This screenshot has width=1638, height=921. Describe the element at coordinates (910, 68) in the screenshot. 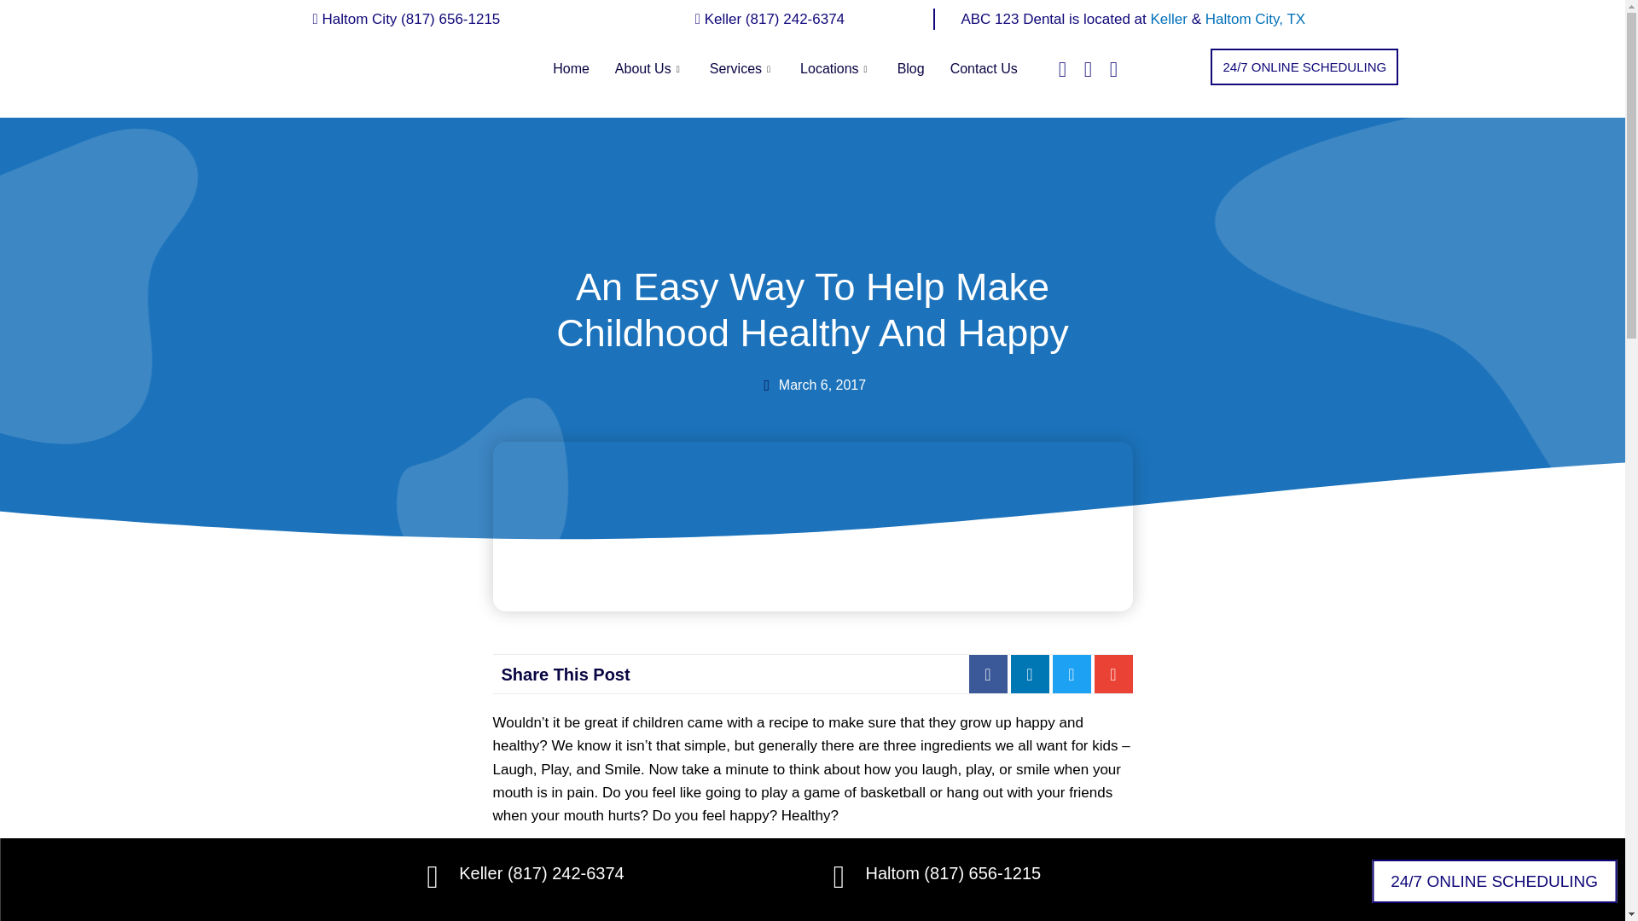

I see `Blog` at that location.